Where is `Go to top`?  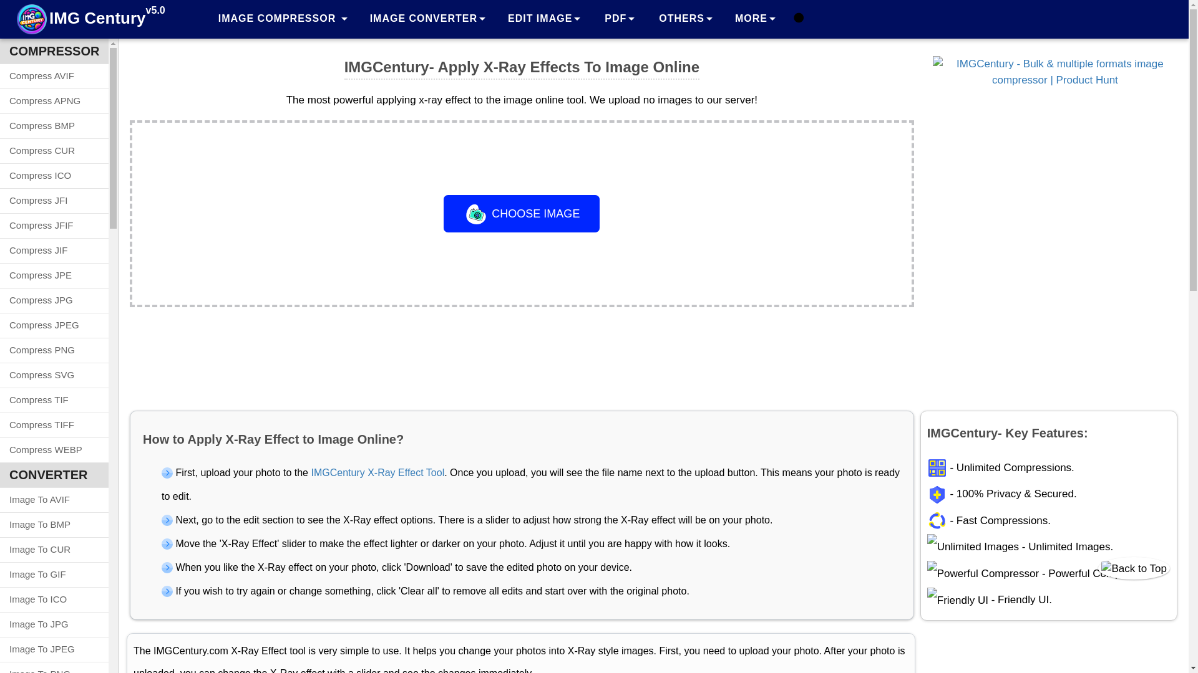
Go to top is located at coordinates (1134, 568).